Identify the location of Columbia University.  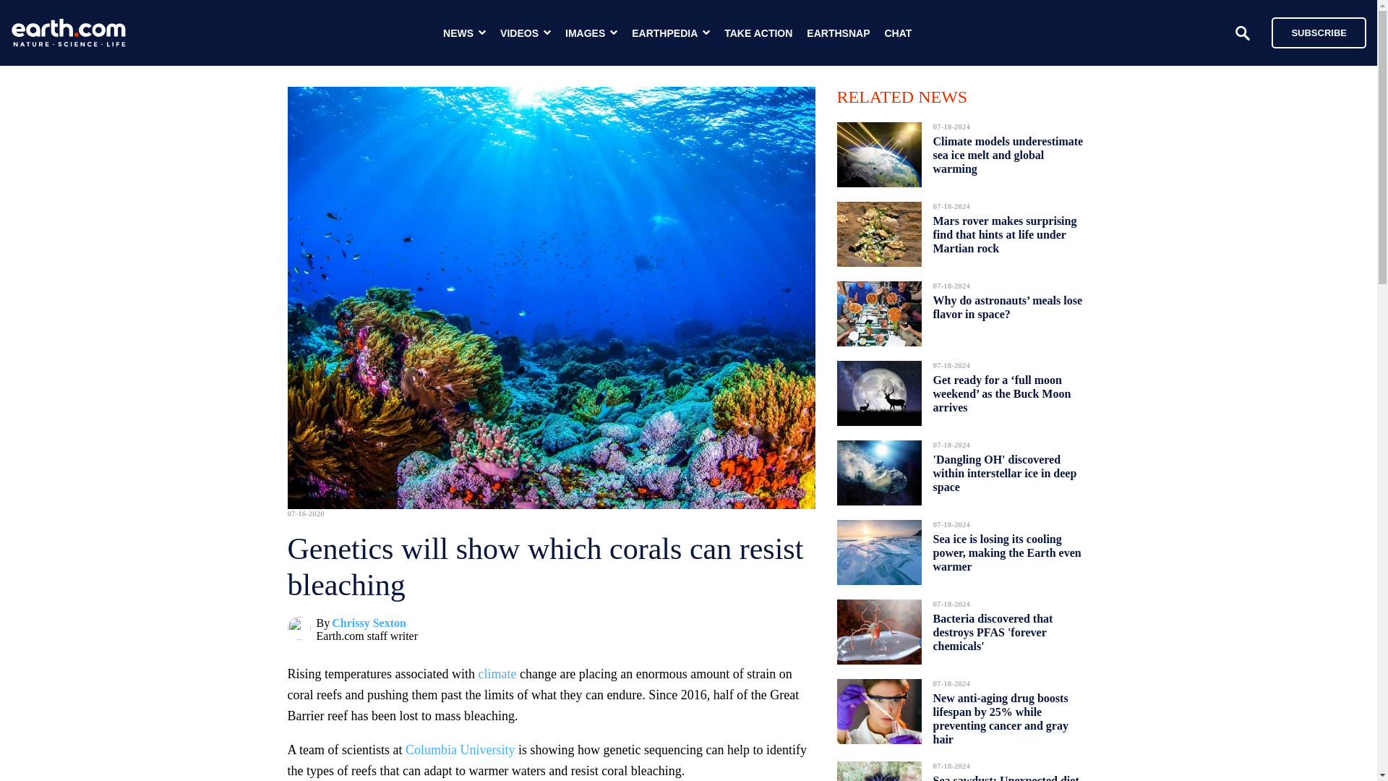
(460, 749).